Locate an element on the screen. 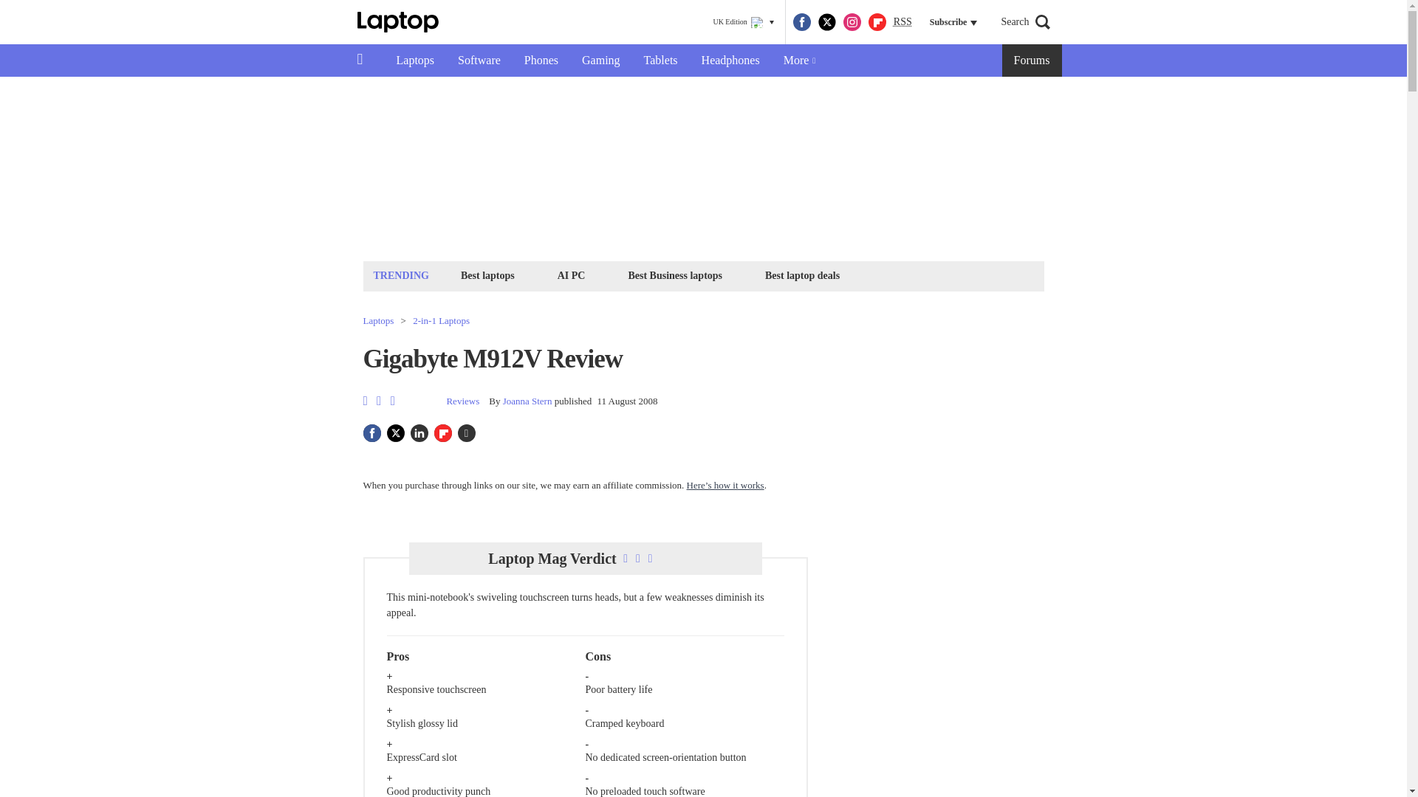  Laptops is located at coordinates (415, 61).